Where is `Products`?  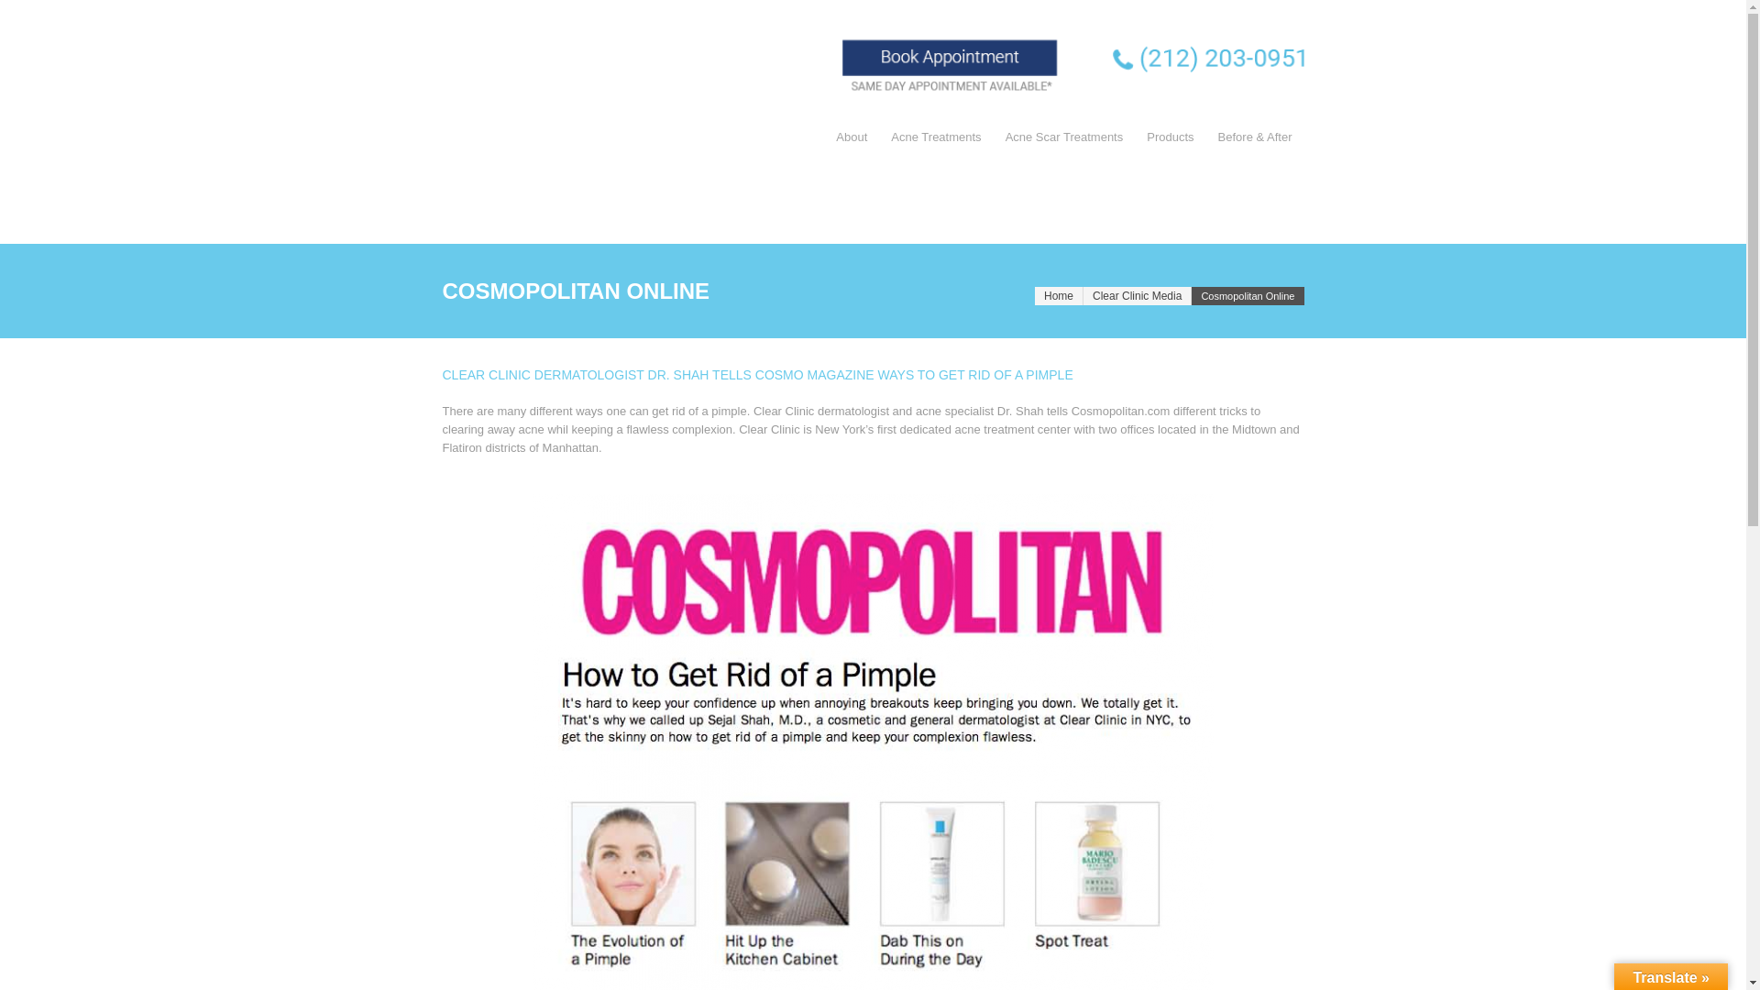
Products is located at coordinates (1170, 137).